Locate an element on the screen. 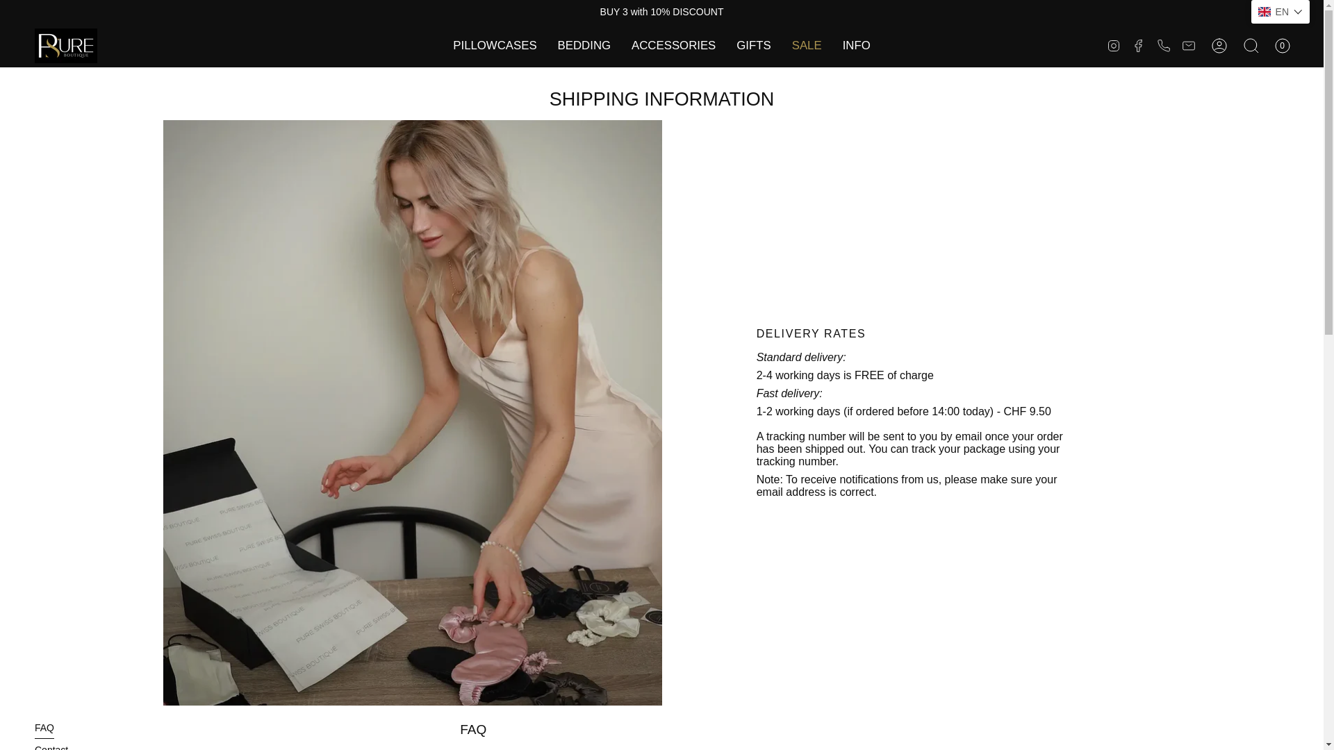  PSBOUTIQUE.CH on Twitter is located at coordinates (1163, 44).